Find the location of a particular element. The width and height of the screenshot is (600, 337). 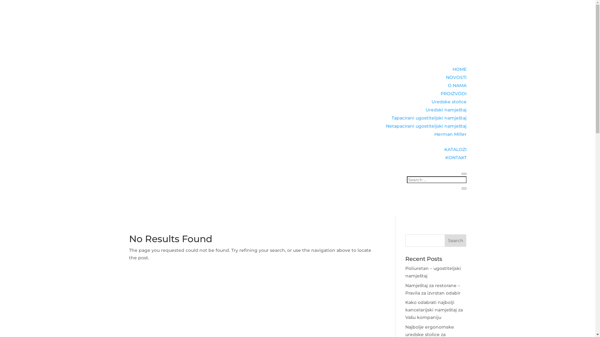

NOVOSTI is located at coordinates (456, 77).